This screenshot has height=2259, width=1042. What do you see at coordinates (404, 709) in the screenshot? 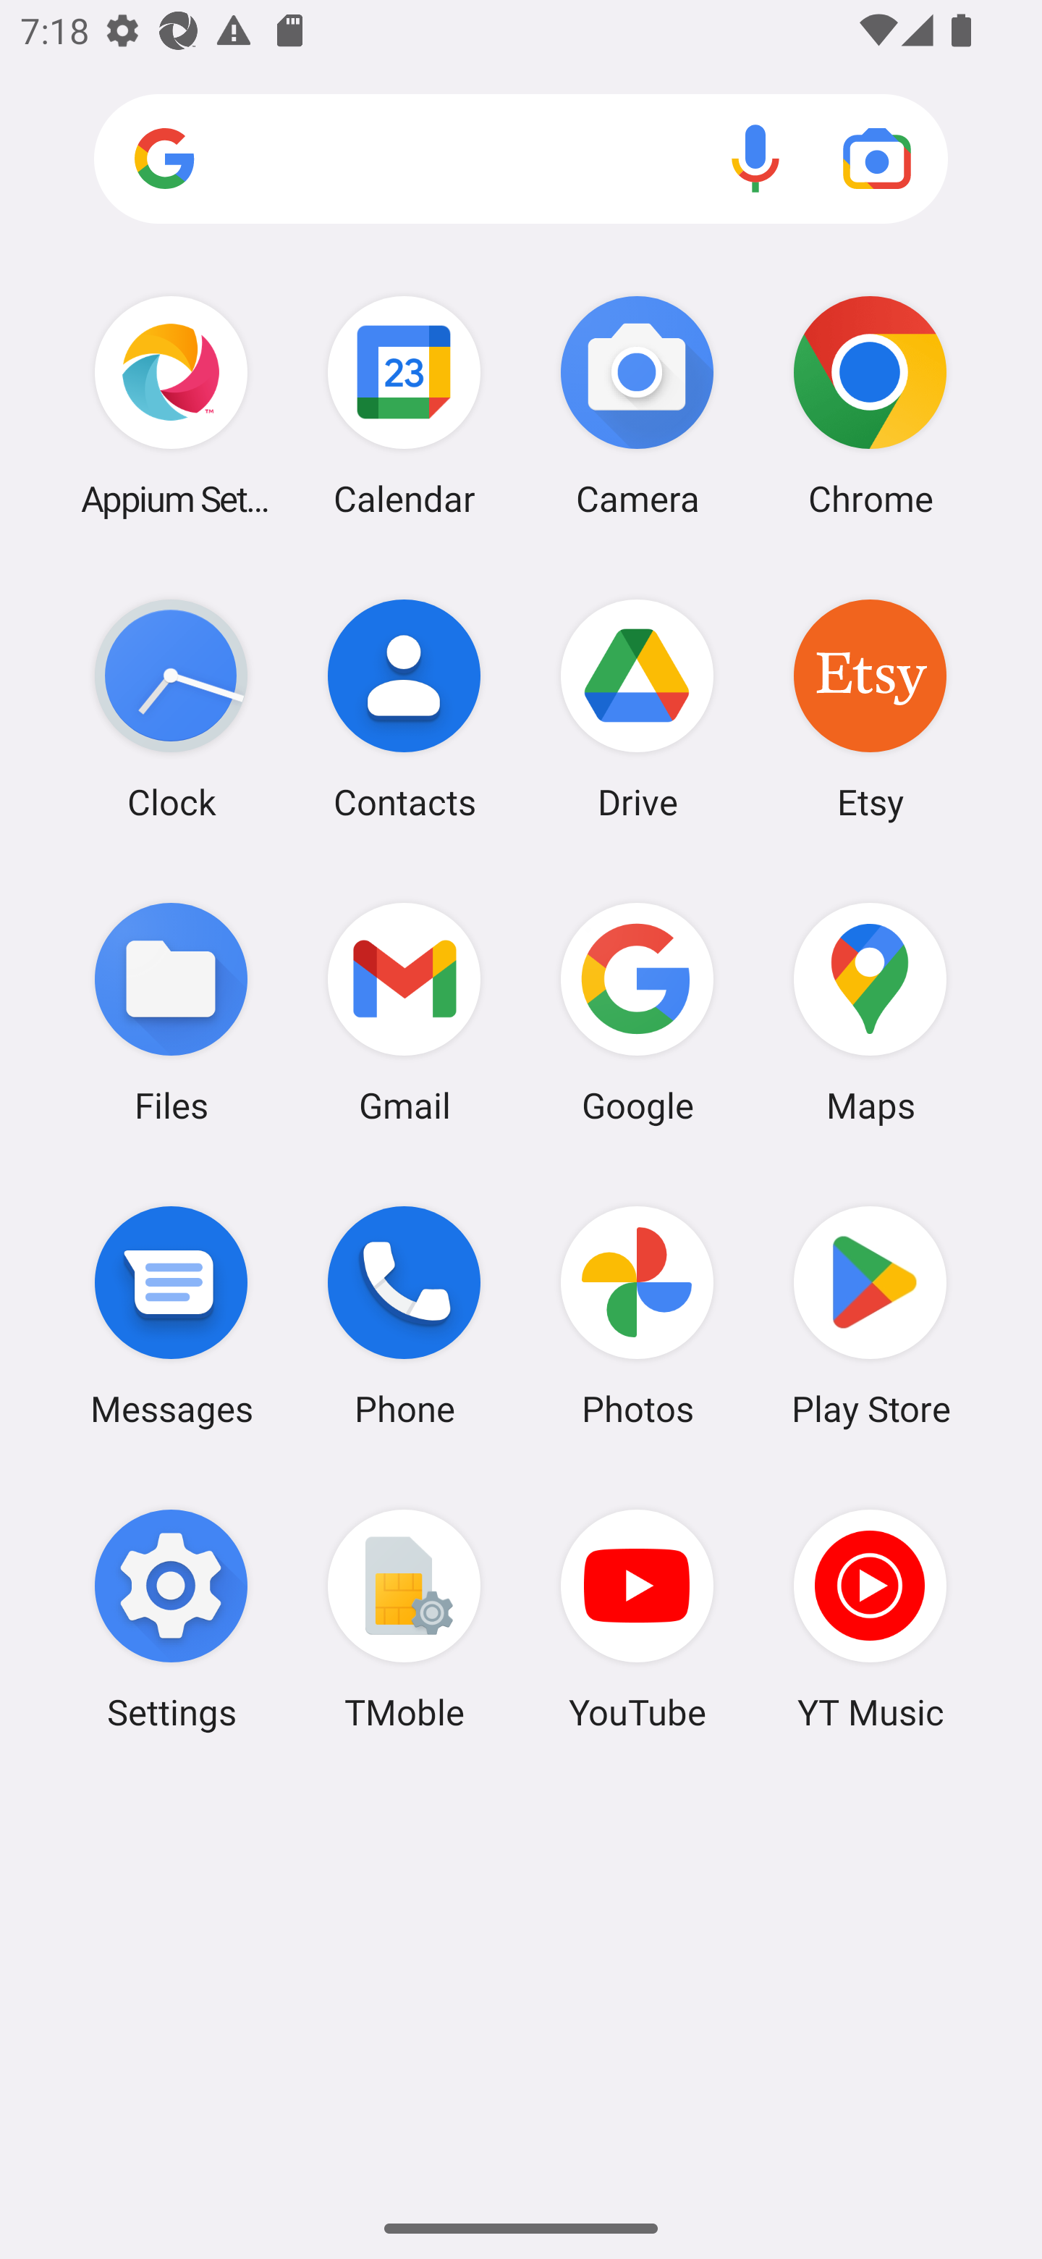
I see `Contacts` at bounding box center [404, 709].